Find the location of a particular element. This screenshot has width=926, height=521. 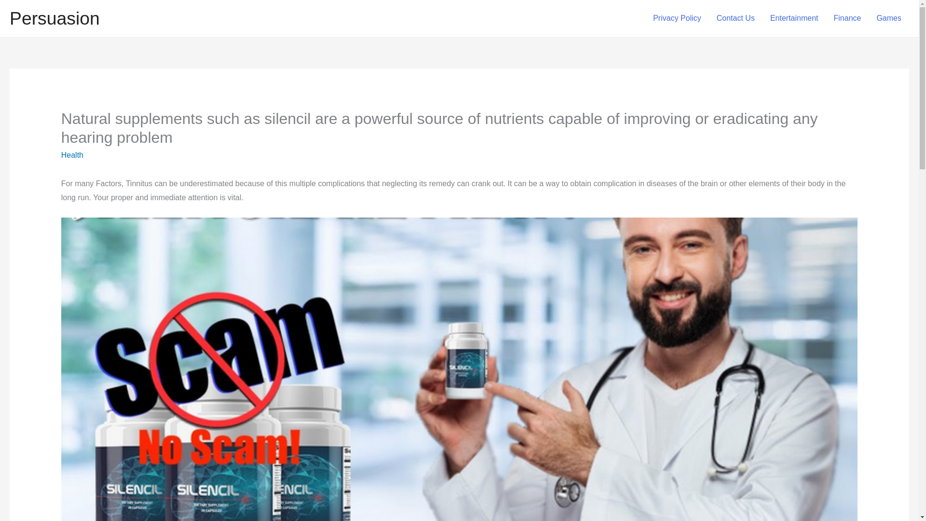

Persuasion is located at coordinates (54, 18).